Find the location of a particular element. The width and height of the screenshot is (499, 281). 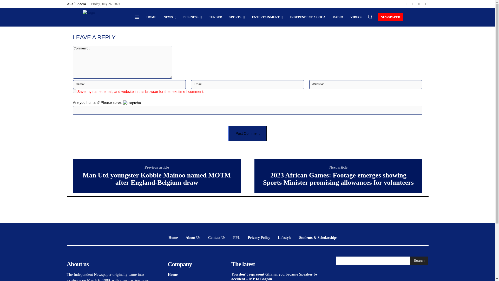

Youtube is located at coordinates (425, 4).